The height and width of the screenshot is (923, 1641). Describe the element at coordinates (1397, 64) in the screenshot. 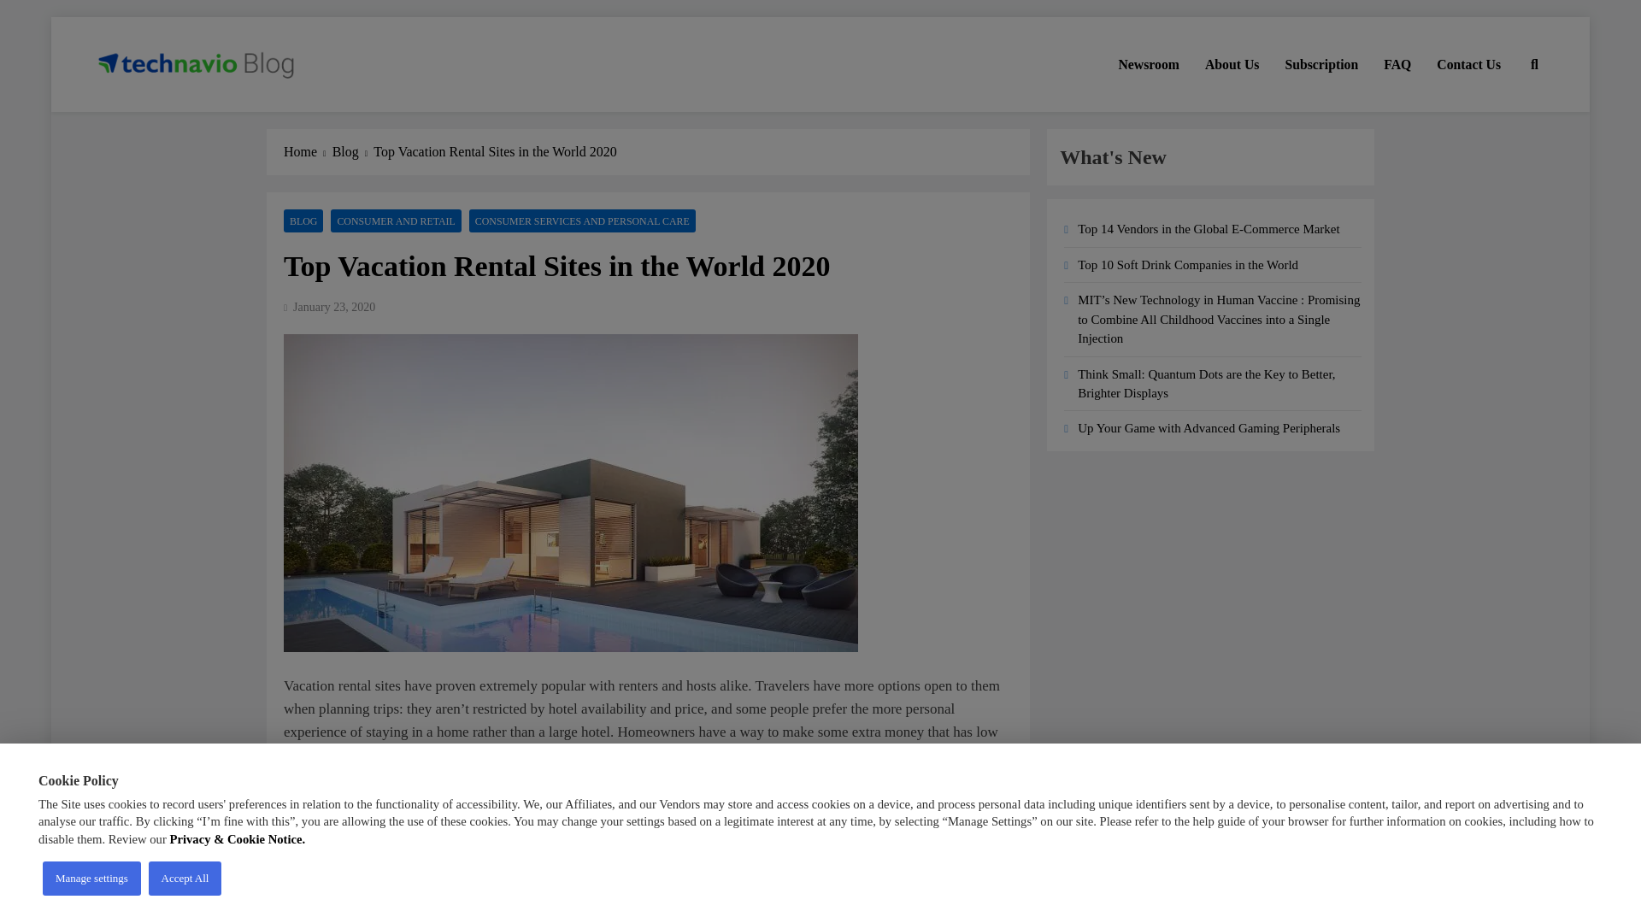

I see `FAQ` at that location.